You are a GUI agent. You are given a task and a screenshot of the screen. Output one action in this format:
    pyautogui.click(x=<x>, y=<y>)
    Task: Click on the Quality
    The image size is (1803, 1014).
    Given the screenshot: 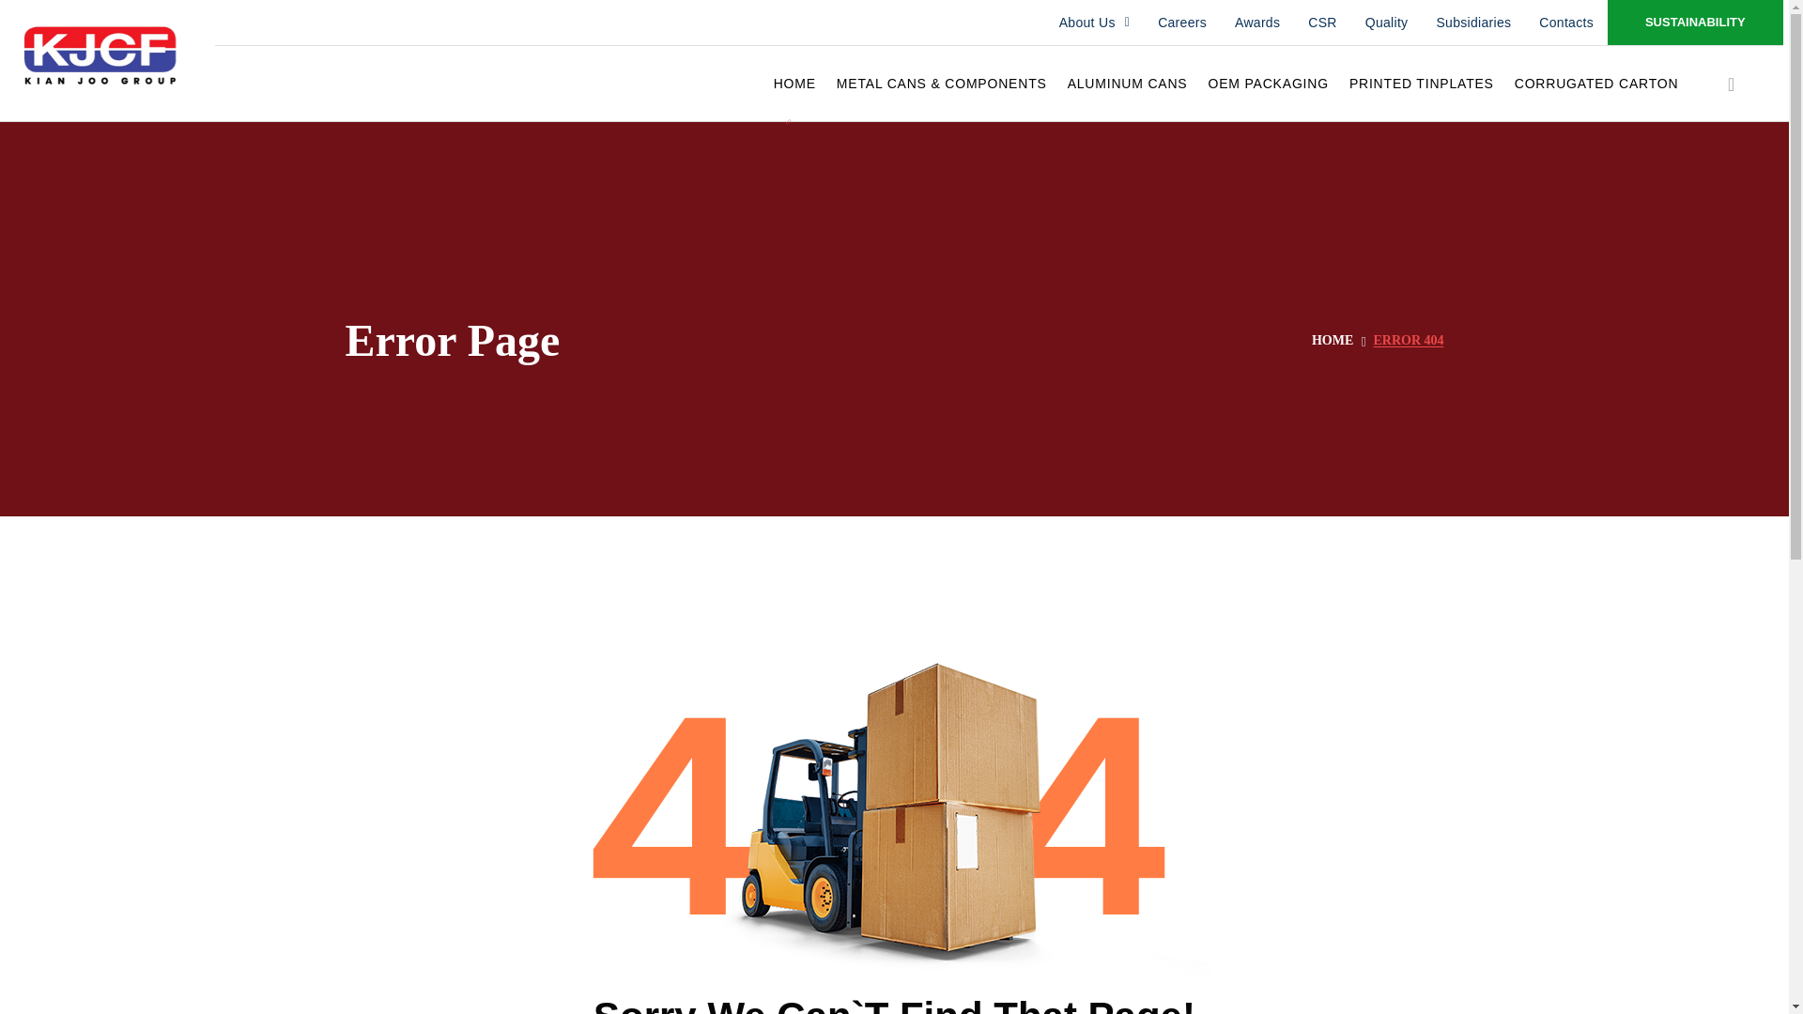 What is the action you would take?
    pyautogui.click(x=1386, y=23)
    